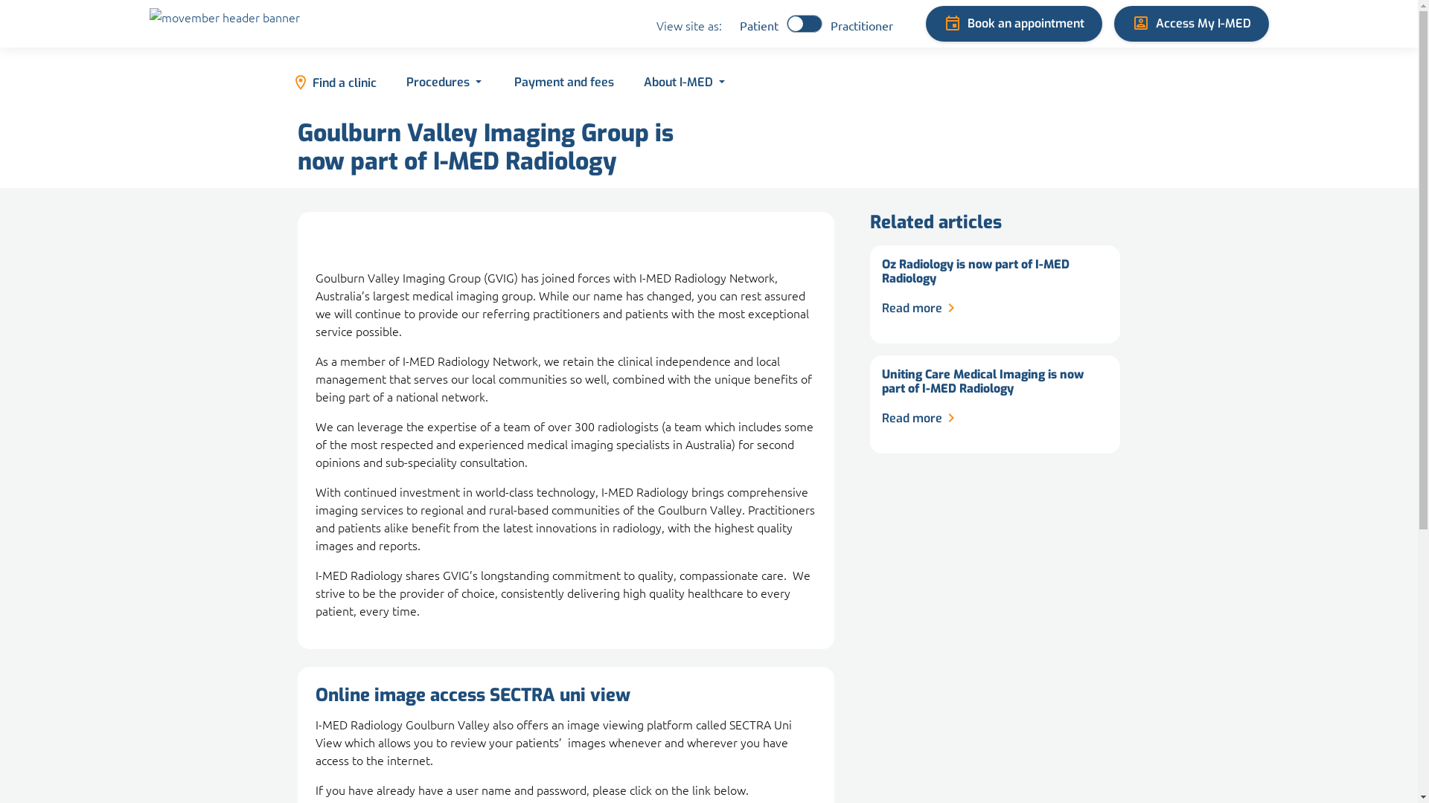 This screenshot has height=803, width=1429. I want to click on Read more, so click(921, 309).